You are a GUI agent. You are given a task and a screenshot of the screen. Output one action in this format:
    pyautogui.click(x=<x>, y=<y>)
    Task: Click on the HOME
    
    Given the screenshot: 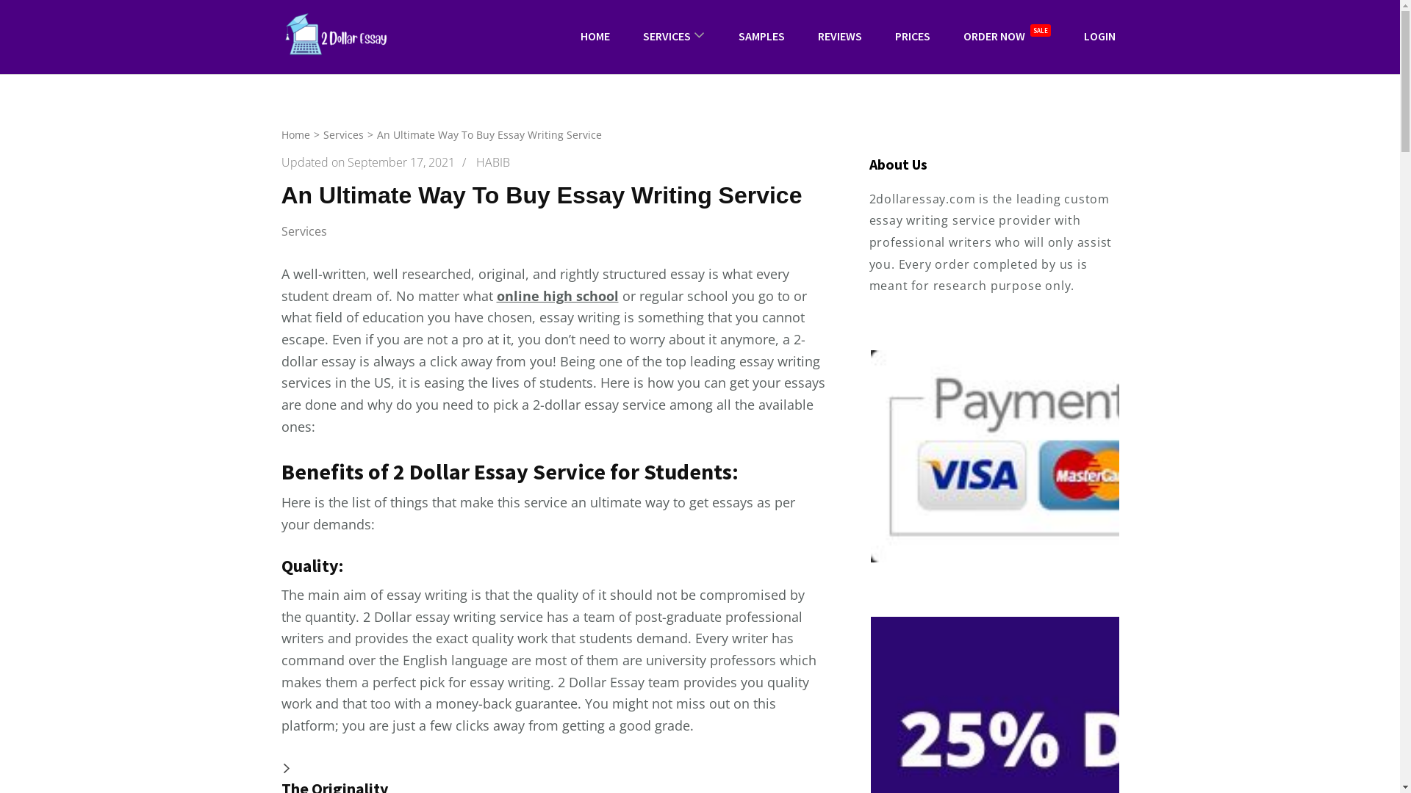 What is the action you would take?
    pyautogui.click(x=595, y=37)
    